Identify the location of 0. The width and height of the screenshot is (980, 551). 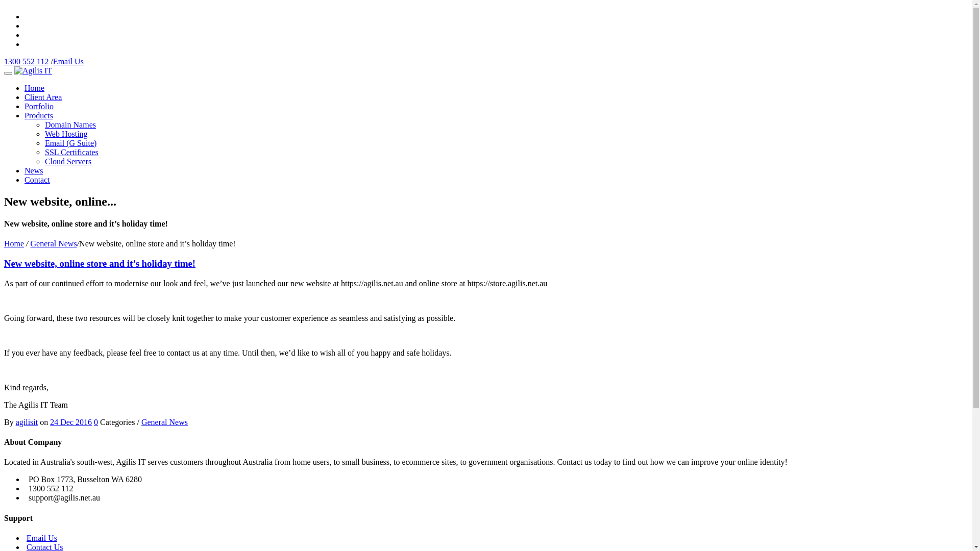
(96, 422).